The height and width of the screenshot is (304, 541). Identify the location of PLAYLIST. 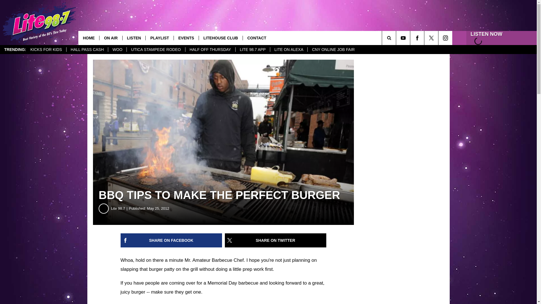
(159, 38).